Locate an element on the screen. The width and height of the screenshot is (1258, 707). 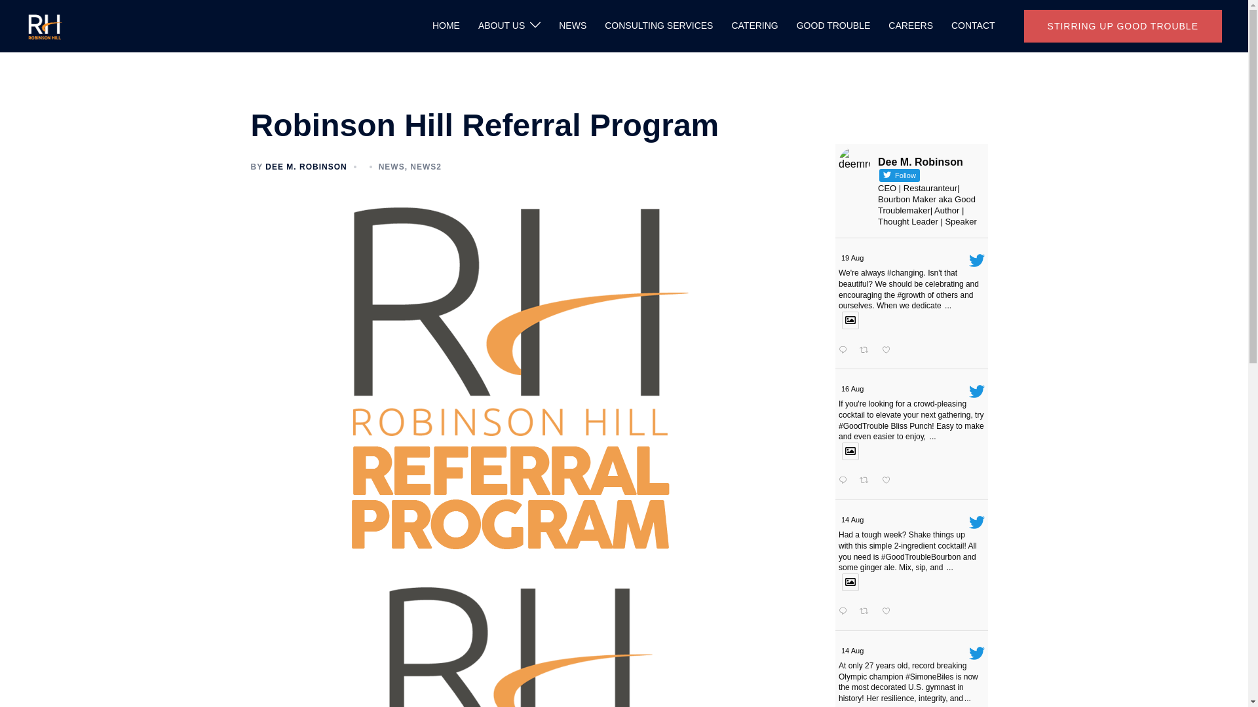
GOOD TROUBLE is located at coordinates (833, 26).